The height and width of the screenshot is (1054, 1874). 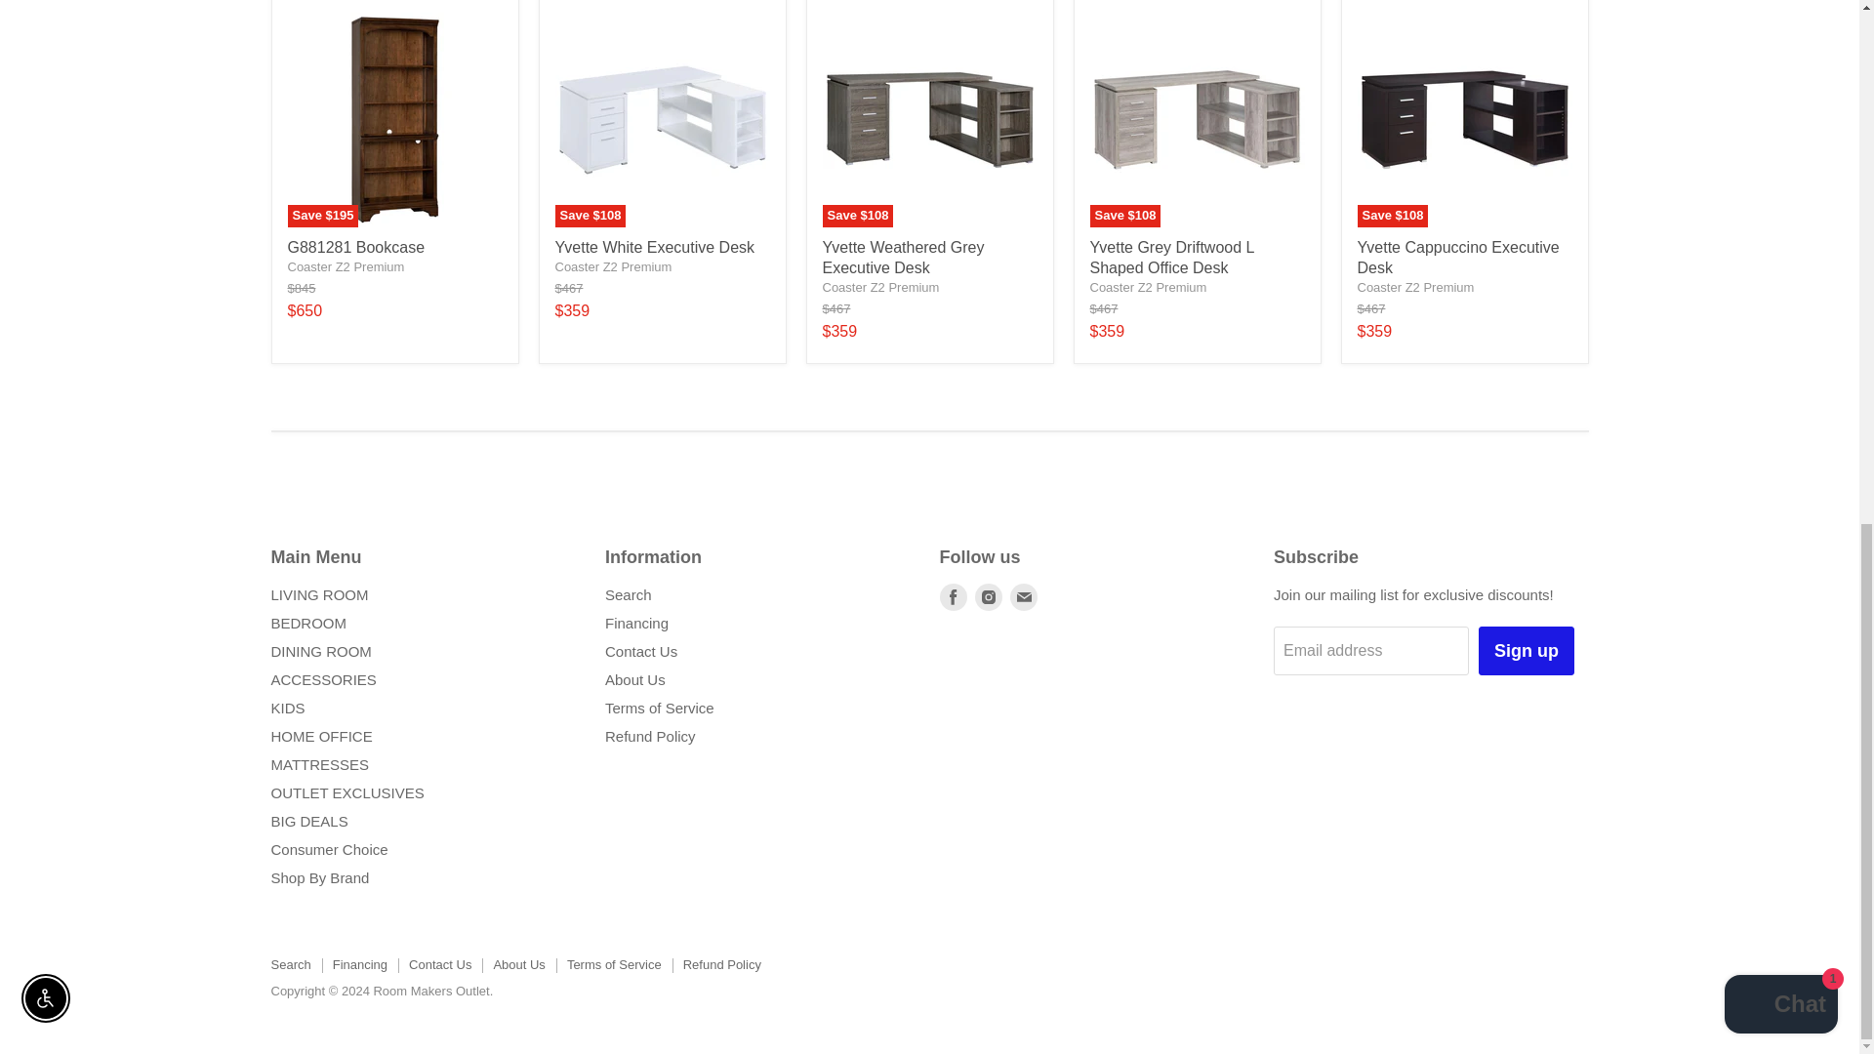 What do you see at coordinates (613, 265) in the screenshot?
I see `Coaster Z2 Premium` at bounding box center [613, 265].